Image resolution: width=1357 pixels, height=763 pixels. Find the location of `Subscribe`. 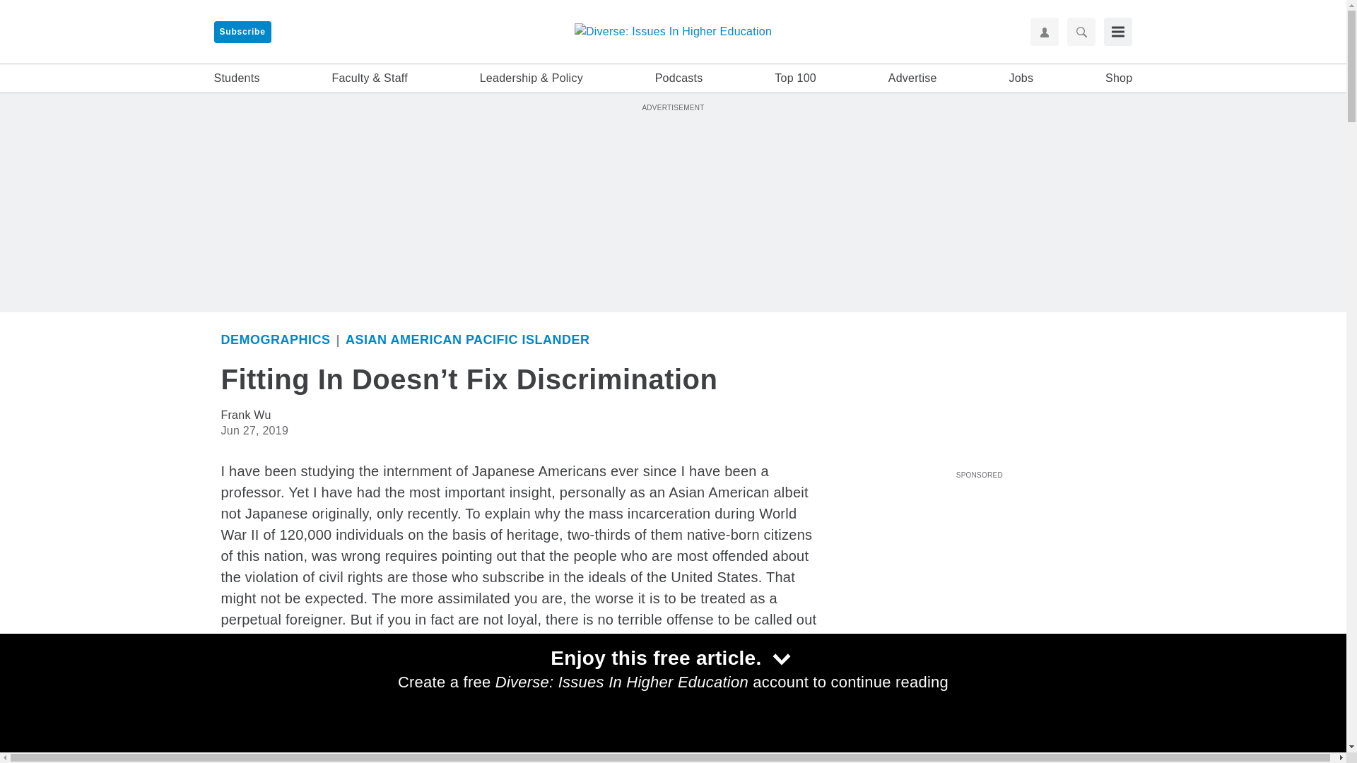

Subscribe is located at coordinates (242, 32).